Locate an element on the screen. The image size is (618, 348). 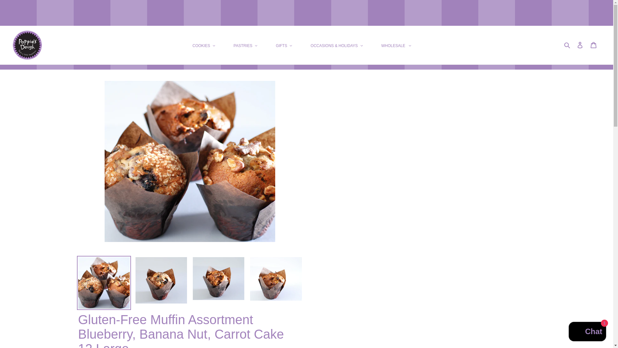
Shopify online store chat is located at coordinates (587, 332).